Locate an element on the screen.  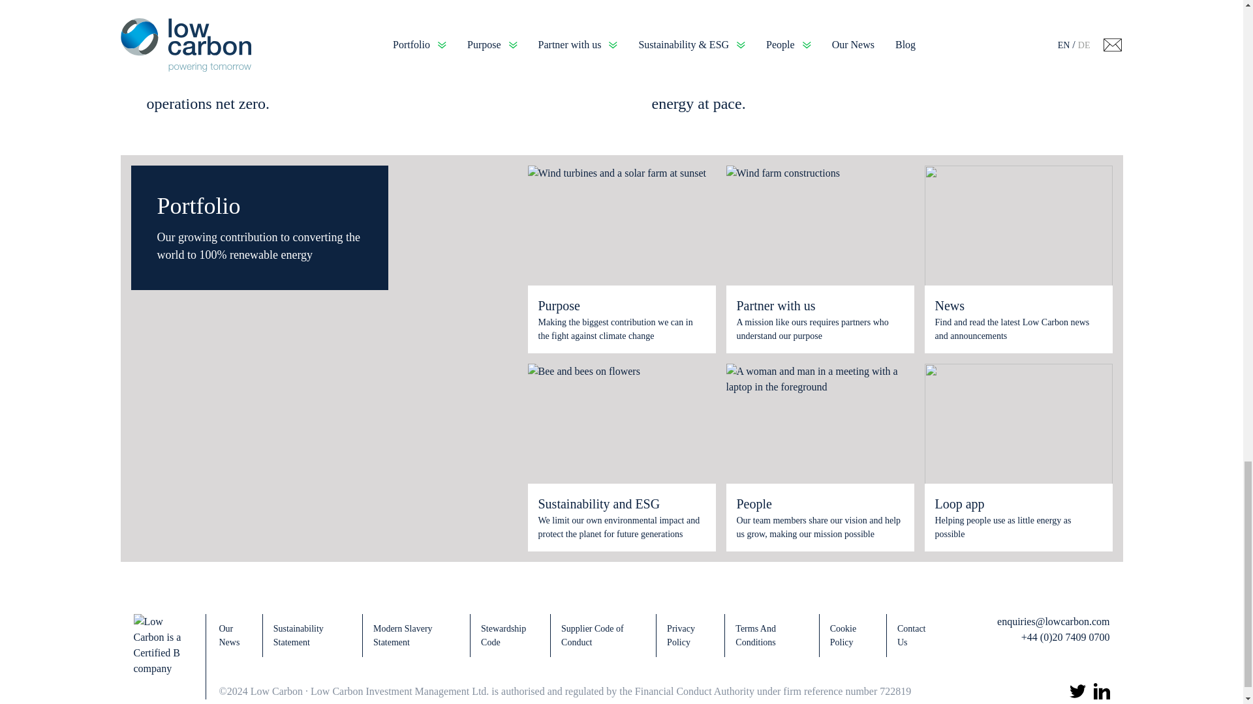
Partner with us is located at coordinates (820, 305).